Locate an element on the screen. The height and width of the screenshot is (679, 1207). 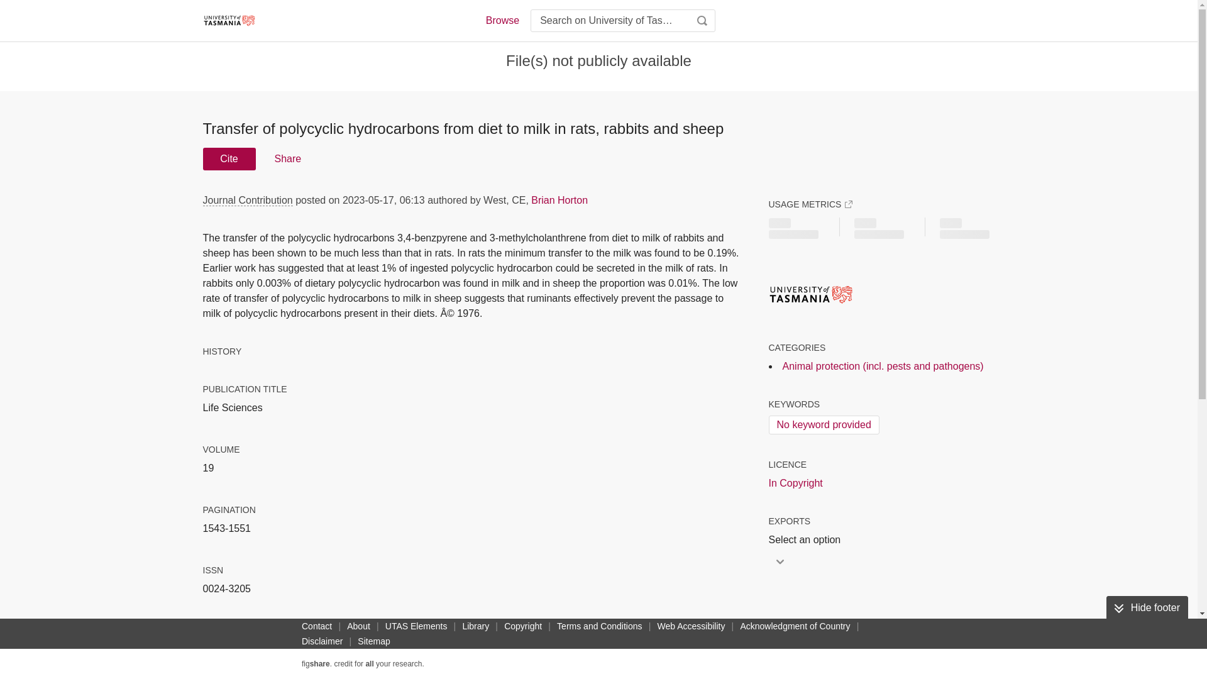
About is located at coordinates (358, 626).